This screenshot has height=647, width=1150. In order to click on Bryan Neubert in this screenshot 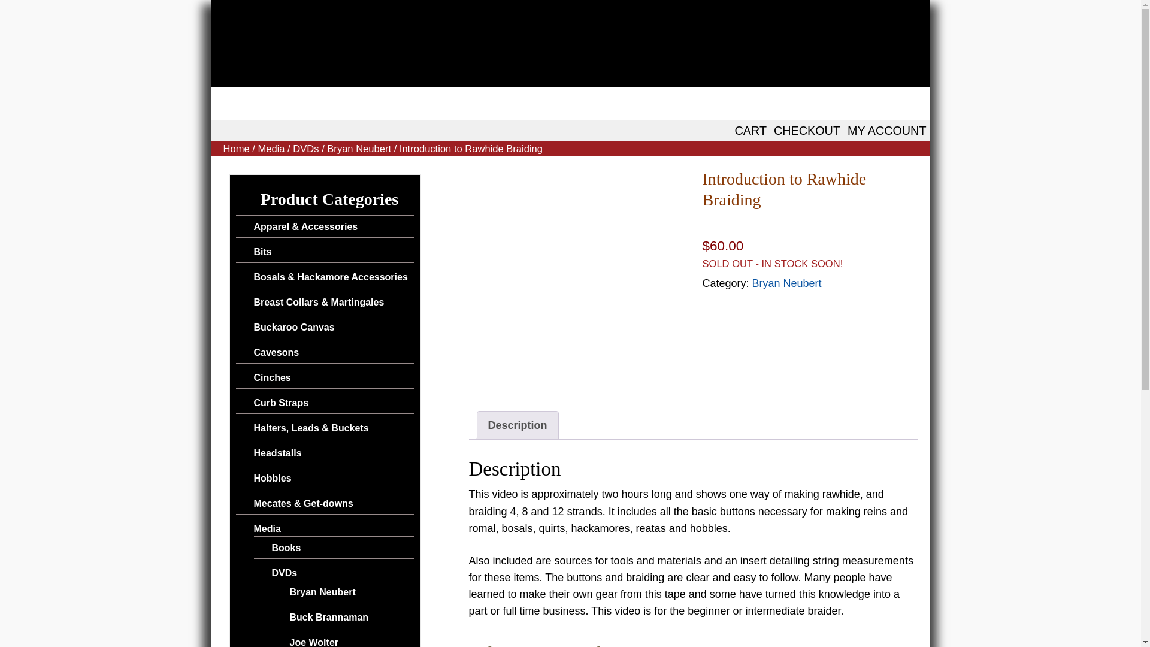, I will do `click(358, 149)`.